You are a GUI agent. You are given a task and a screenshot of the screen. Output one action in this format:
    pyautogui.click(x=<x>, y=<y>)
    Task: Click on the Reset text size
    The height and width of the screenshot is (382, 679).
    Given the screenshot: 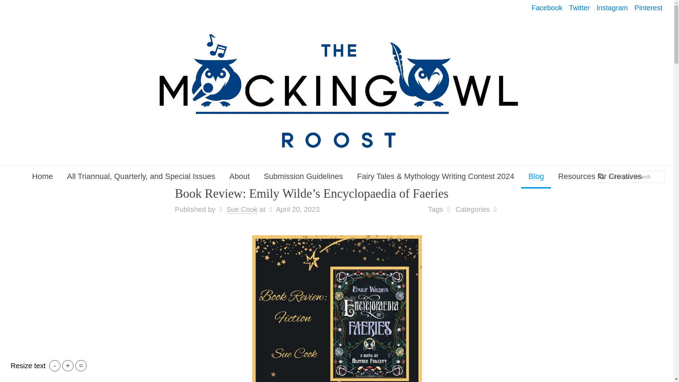 What is the action you would take?
    pyautogui.click(x=81, y=366)
    